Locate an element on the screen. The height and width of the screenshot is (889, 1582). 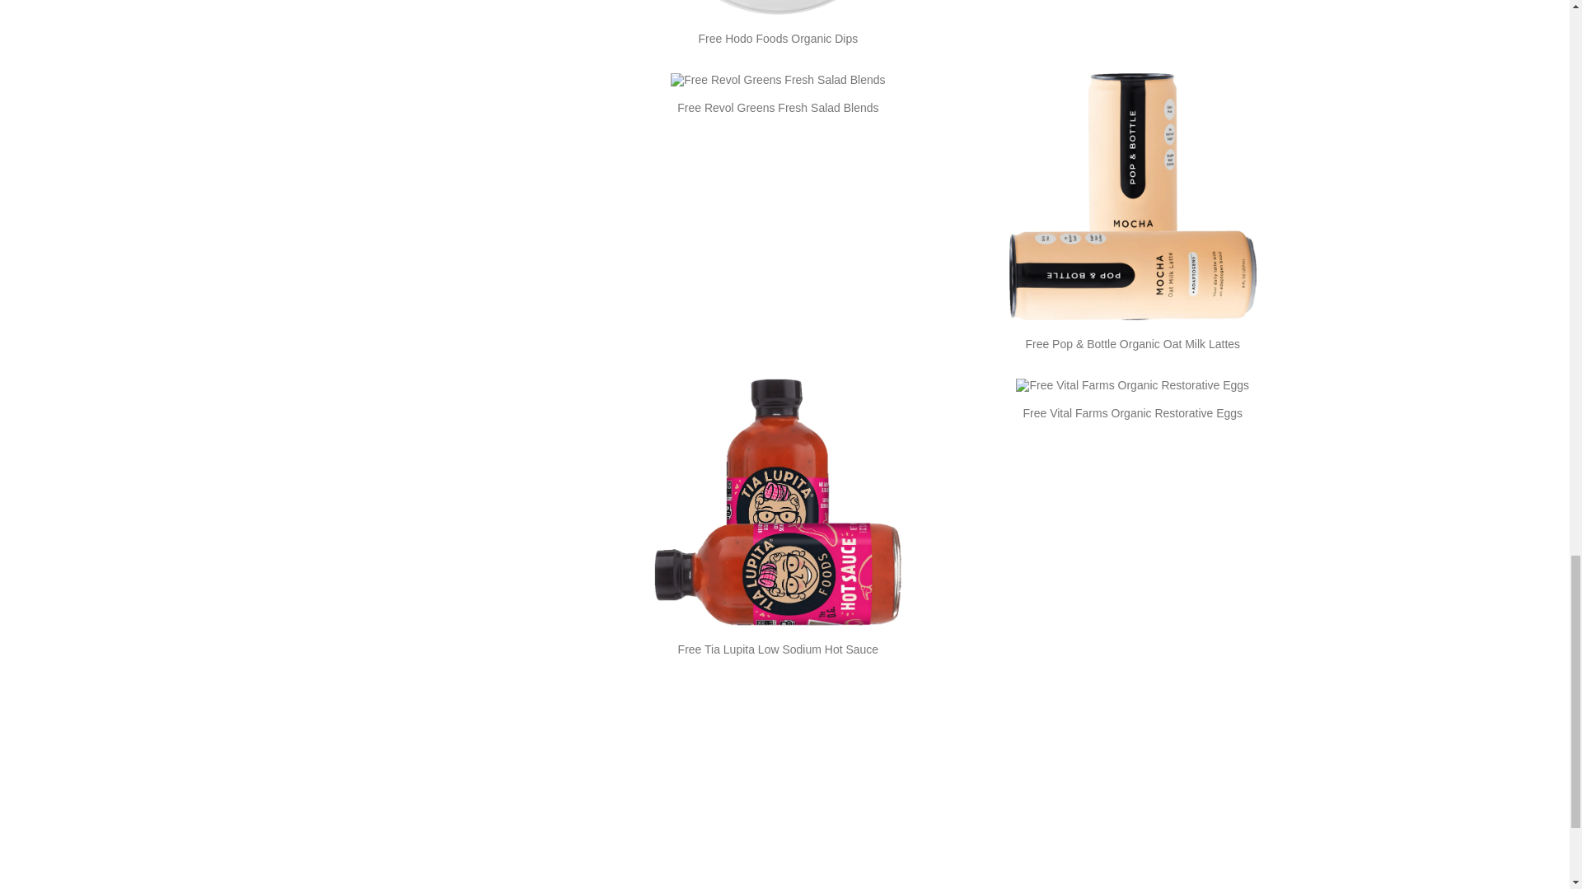
Free Revol Greens Fresh Salad Blends is located at coordinates (777, 108).